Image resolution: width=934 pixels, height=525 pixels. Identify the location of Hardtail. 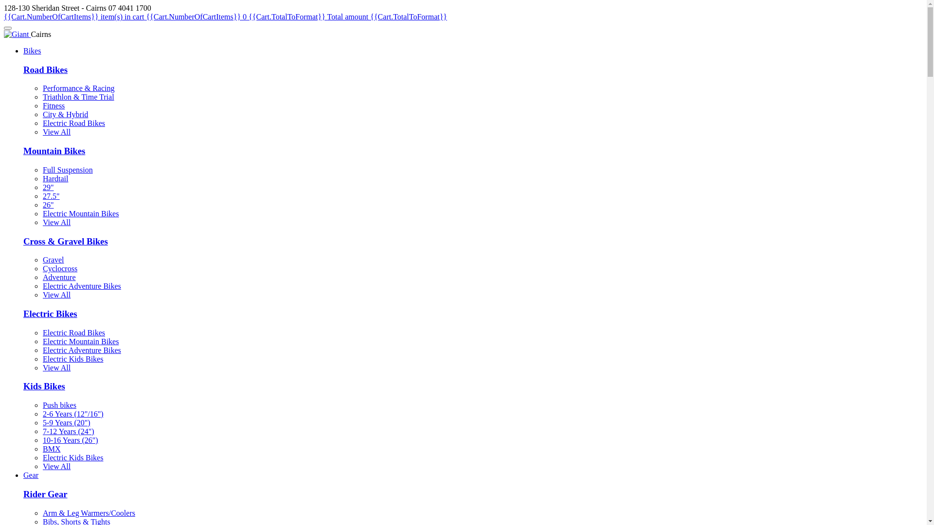
(55, 179).